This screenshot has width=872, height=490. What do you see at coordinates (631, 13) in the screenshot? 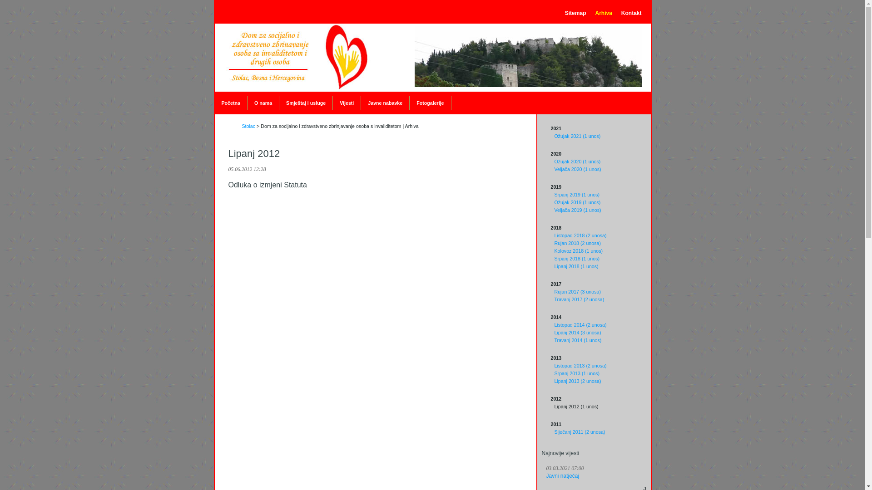
I see `Kontakt` at bounding box center [631, 13].